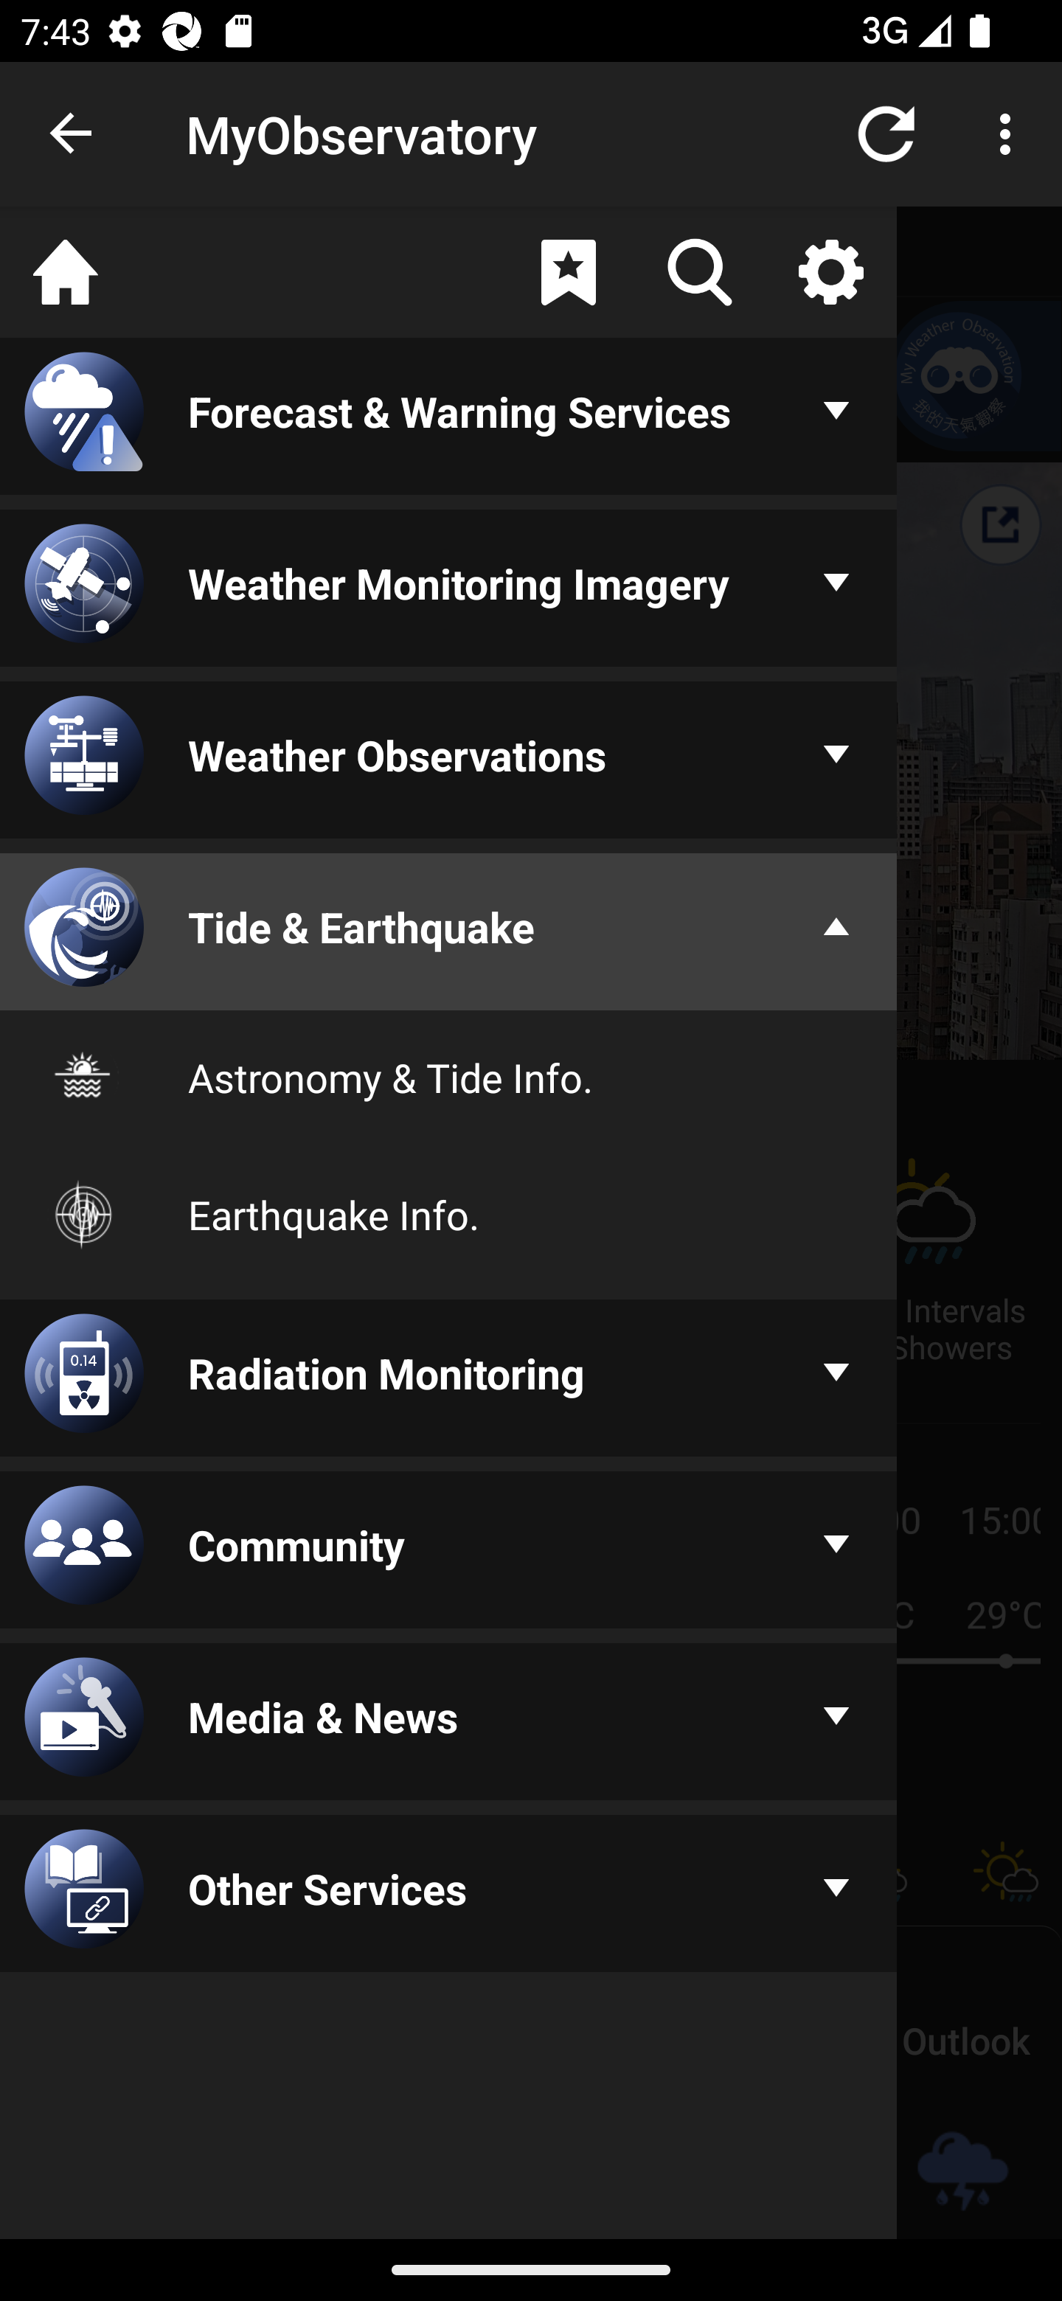 The width and height of the screenshot is (1062, 2301). Describe the element at coordinates (448, 1214) in the screenshot. I see `Earthquake Info.` at that location.